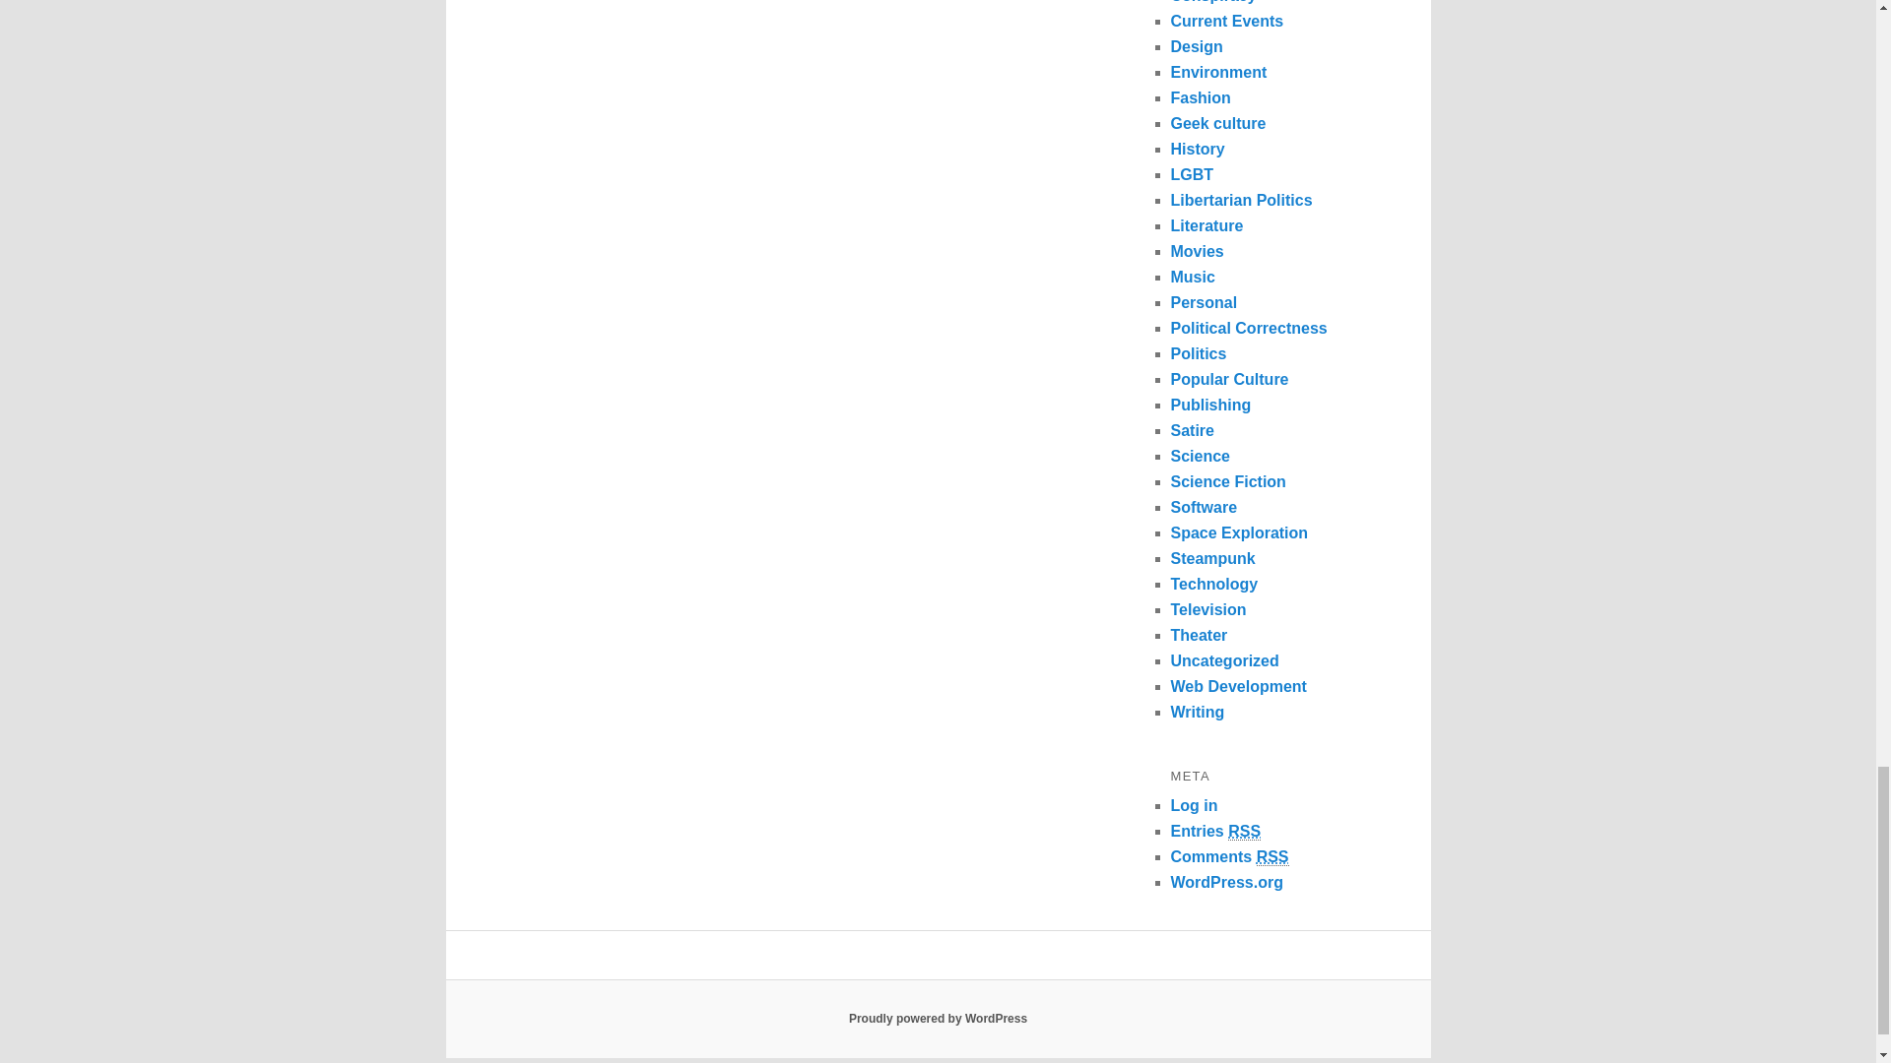  What do you see at coordinates (1272, 856) in the screenshot?
I see `Really Simple Syndication` at bounding box center [1272, 856].